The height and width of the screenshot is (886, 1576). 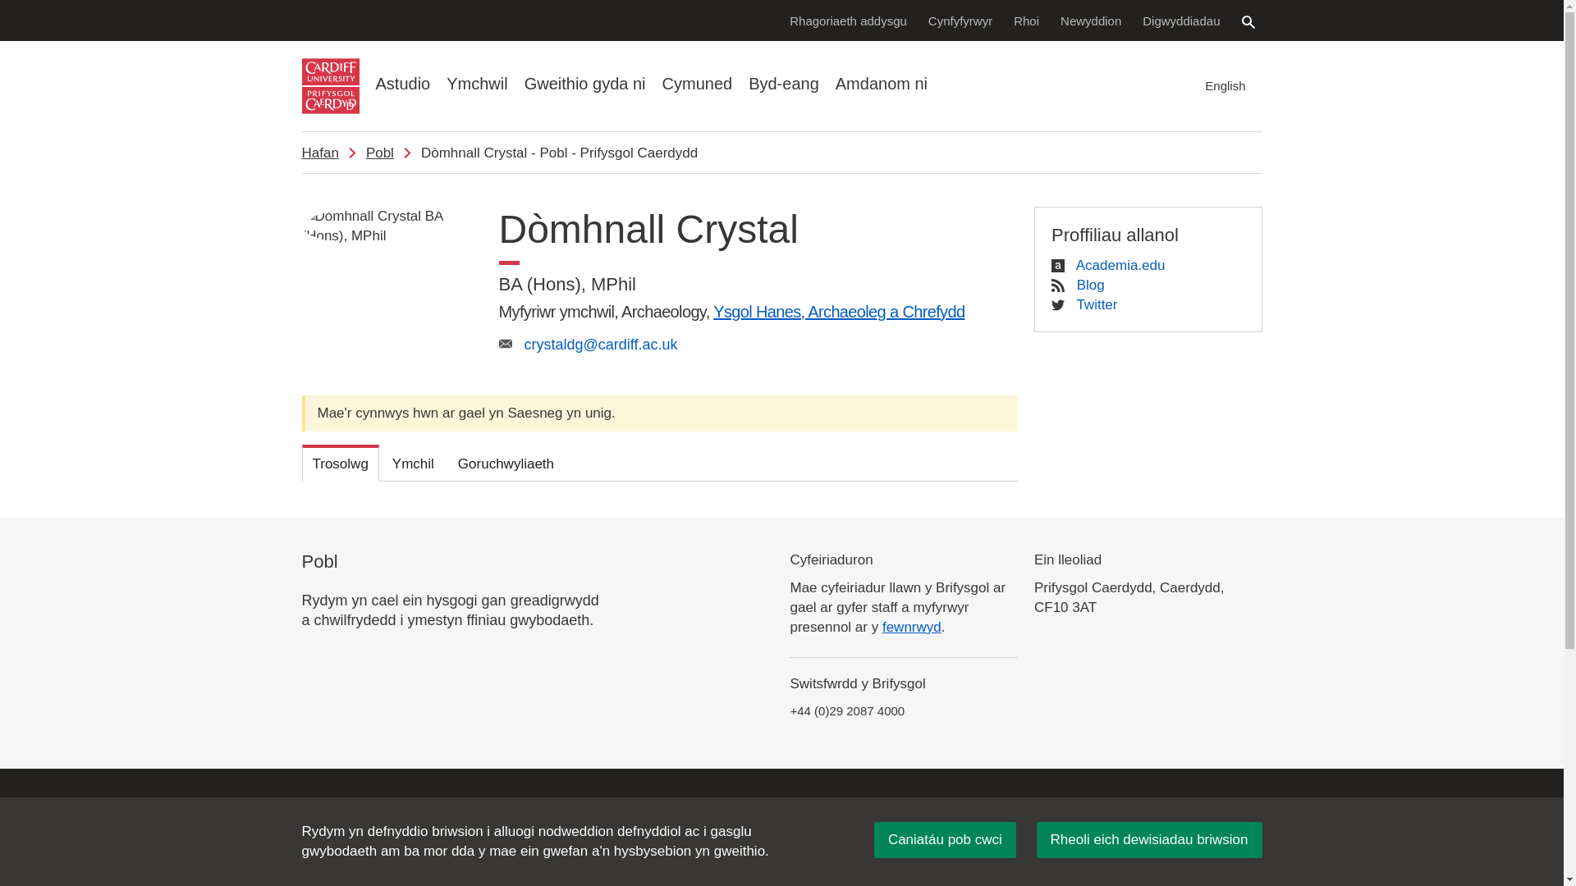 What do you see at coordinates (960, 20) in the screenshot?
I see `Cynfyfyrwyr` at bounding box center [960, 20].